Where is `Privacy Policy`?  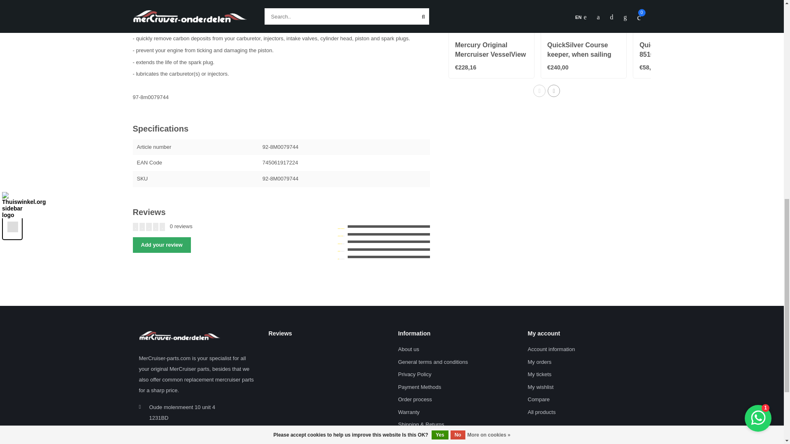 Privacy Policy is located at coordinates (415, 375).